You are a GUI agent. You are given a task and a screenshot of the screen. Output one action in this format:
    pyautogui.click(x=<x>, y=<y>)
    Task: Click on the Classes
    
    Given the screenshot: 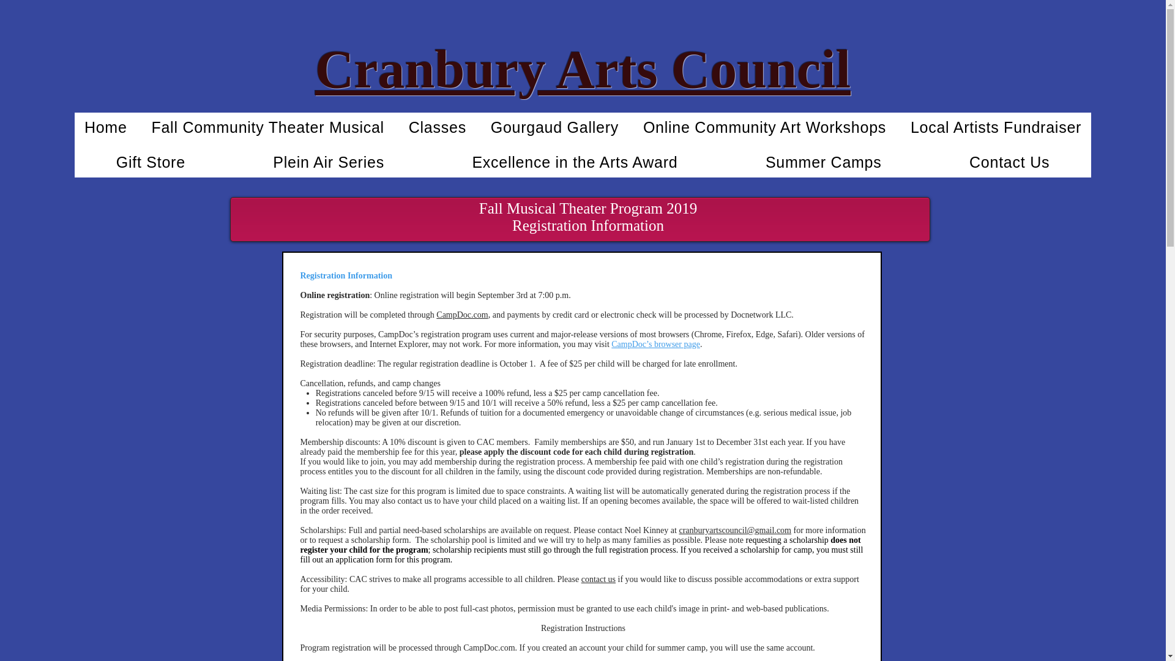 What is the action you would take?
    pyautogui.click(x=437, y=127)
    